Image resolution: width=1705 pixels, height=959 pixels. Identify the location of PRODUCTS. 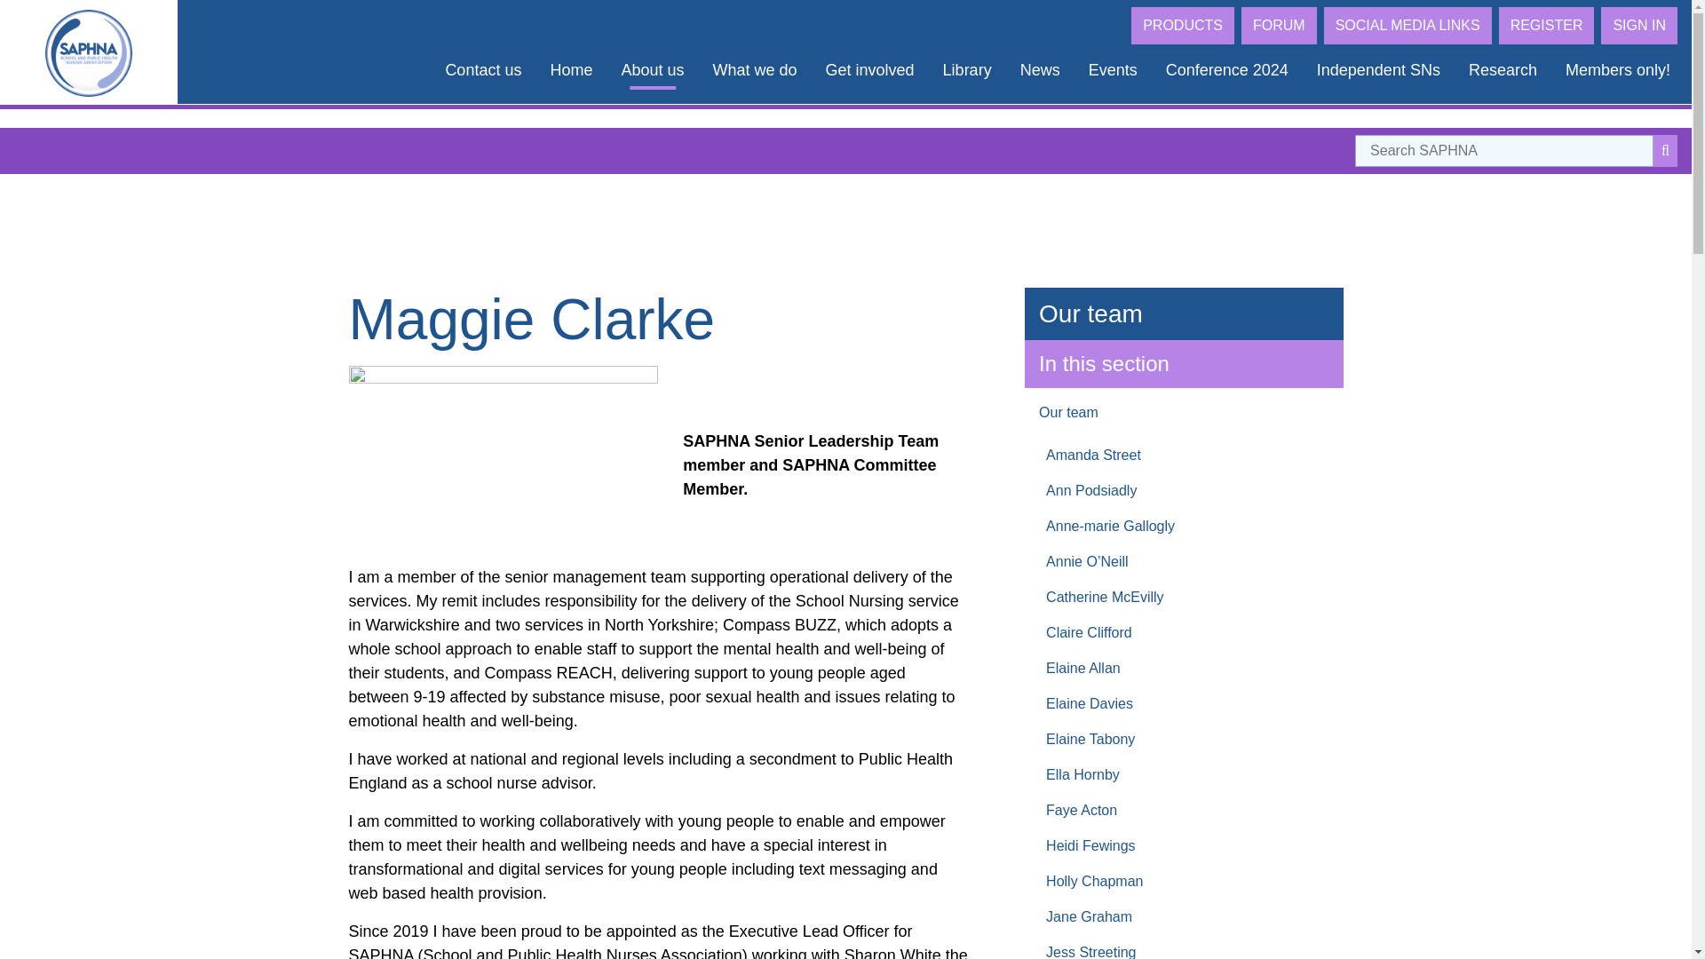
(1183, 25).